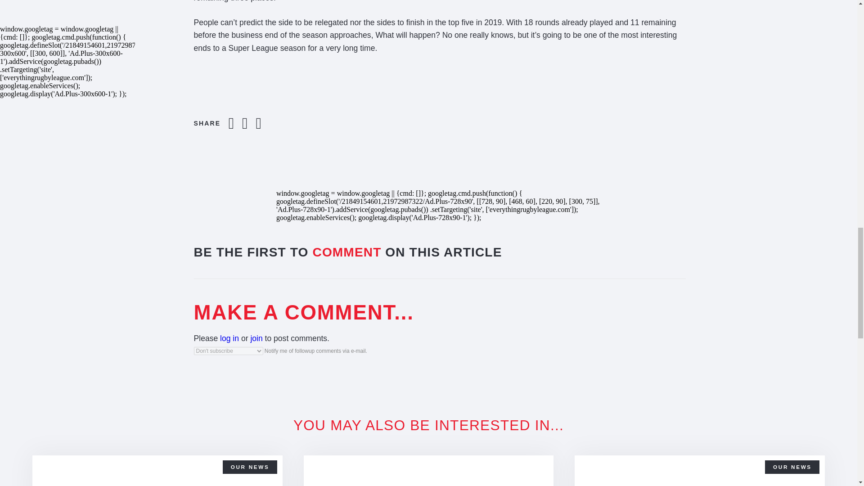 The width and height of the screenshot is (864, 486). What do you see at coordinates (229, 338) in the screenshot?
I see `log in` at bounding box center [229, 338].